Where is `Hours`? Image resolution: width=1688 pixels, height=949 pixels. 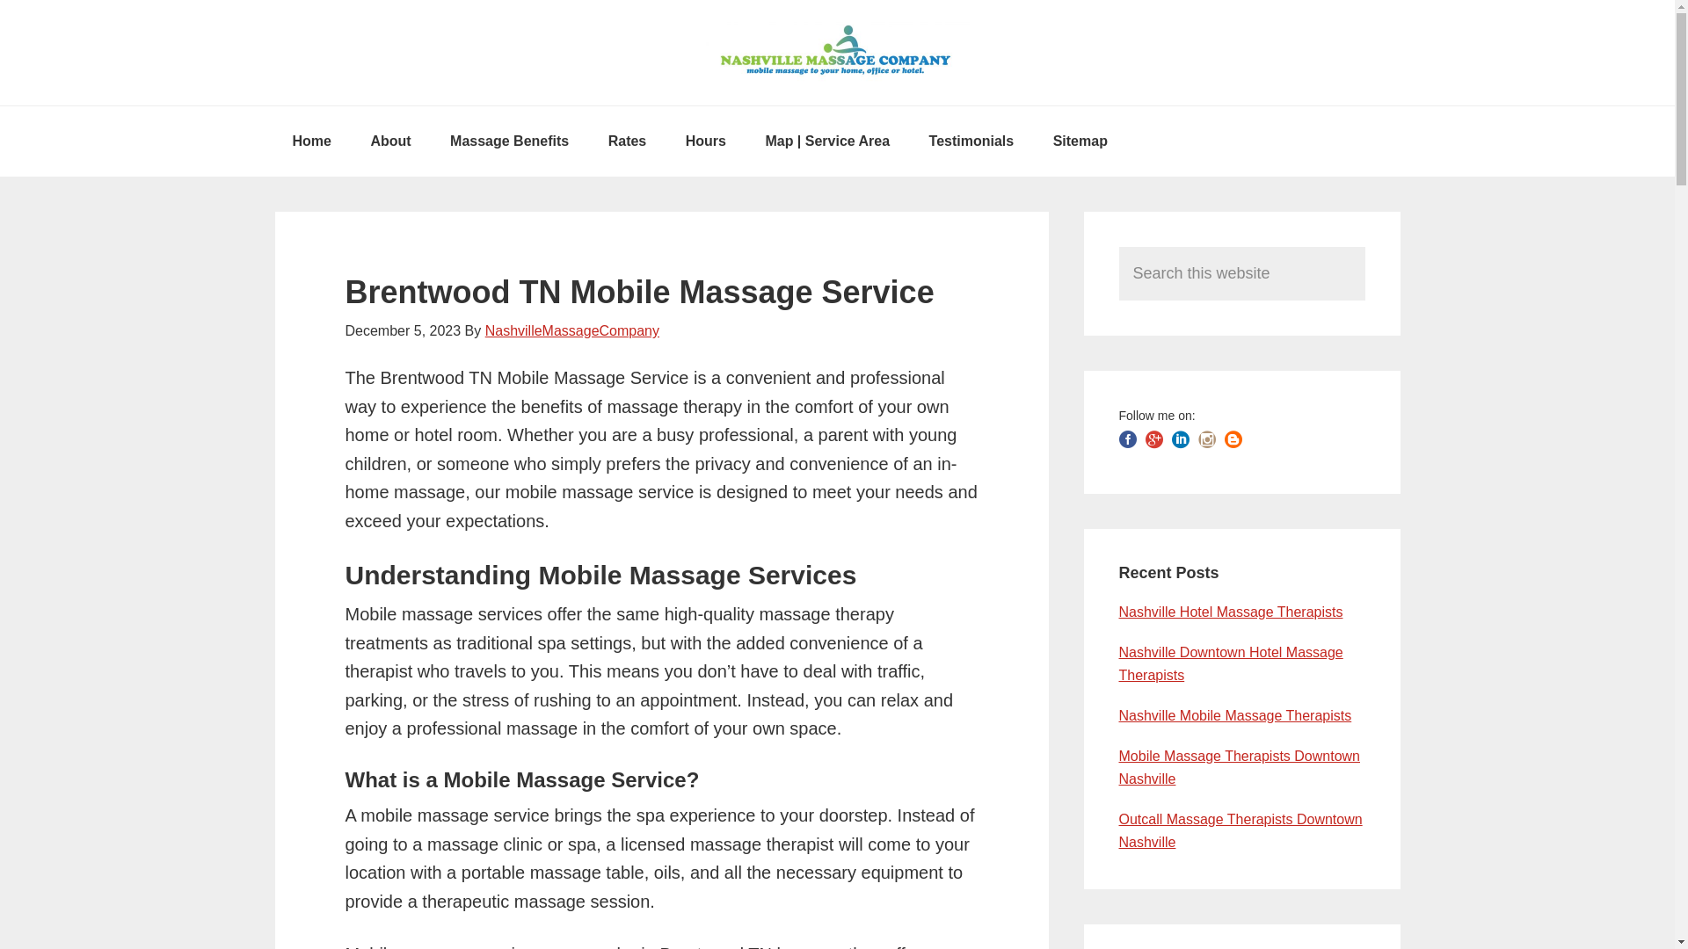 Hours is located at coordinates (706, 141).